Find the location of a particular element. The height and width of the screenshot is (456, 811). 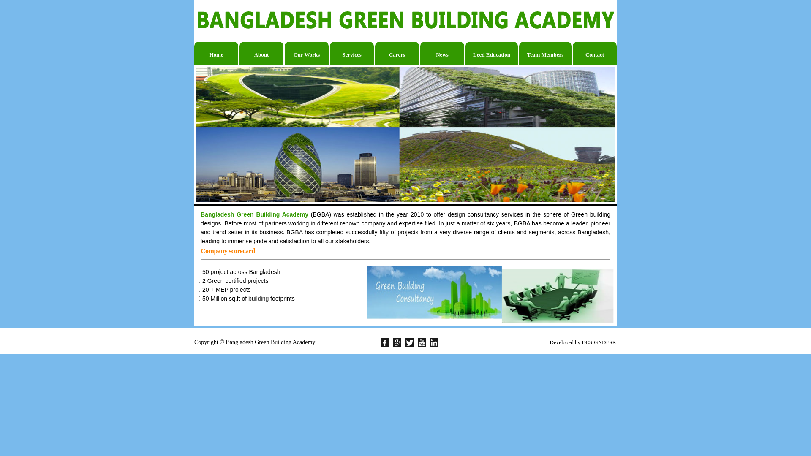

Services is located at coordinates (352, 53).